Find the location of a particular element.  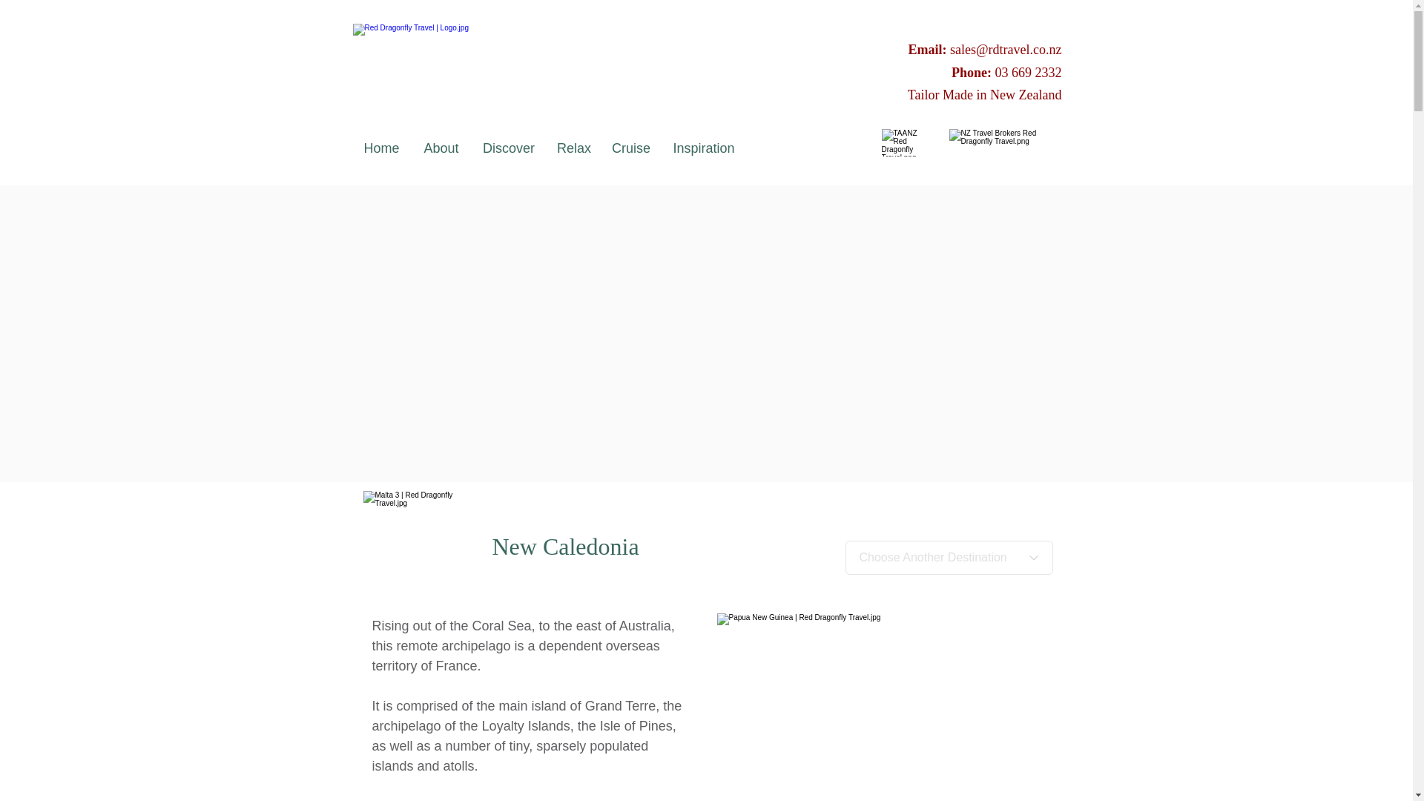

Home is located at coordinates (381, 148).